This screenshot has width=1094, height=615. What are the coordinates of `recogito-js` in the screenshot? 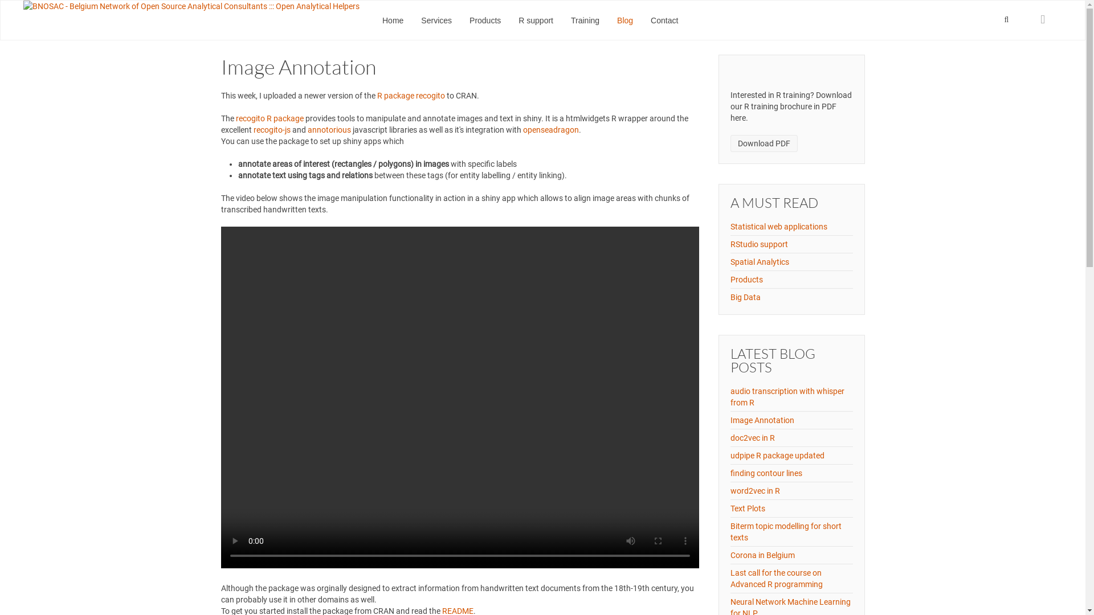 It's located at (271, 130).